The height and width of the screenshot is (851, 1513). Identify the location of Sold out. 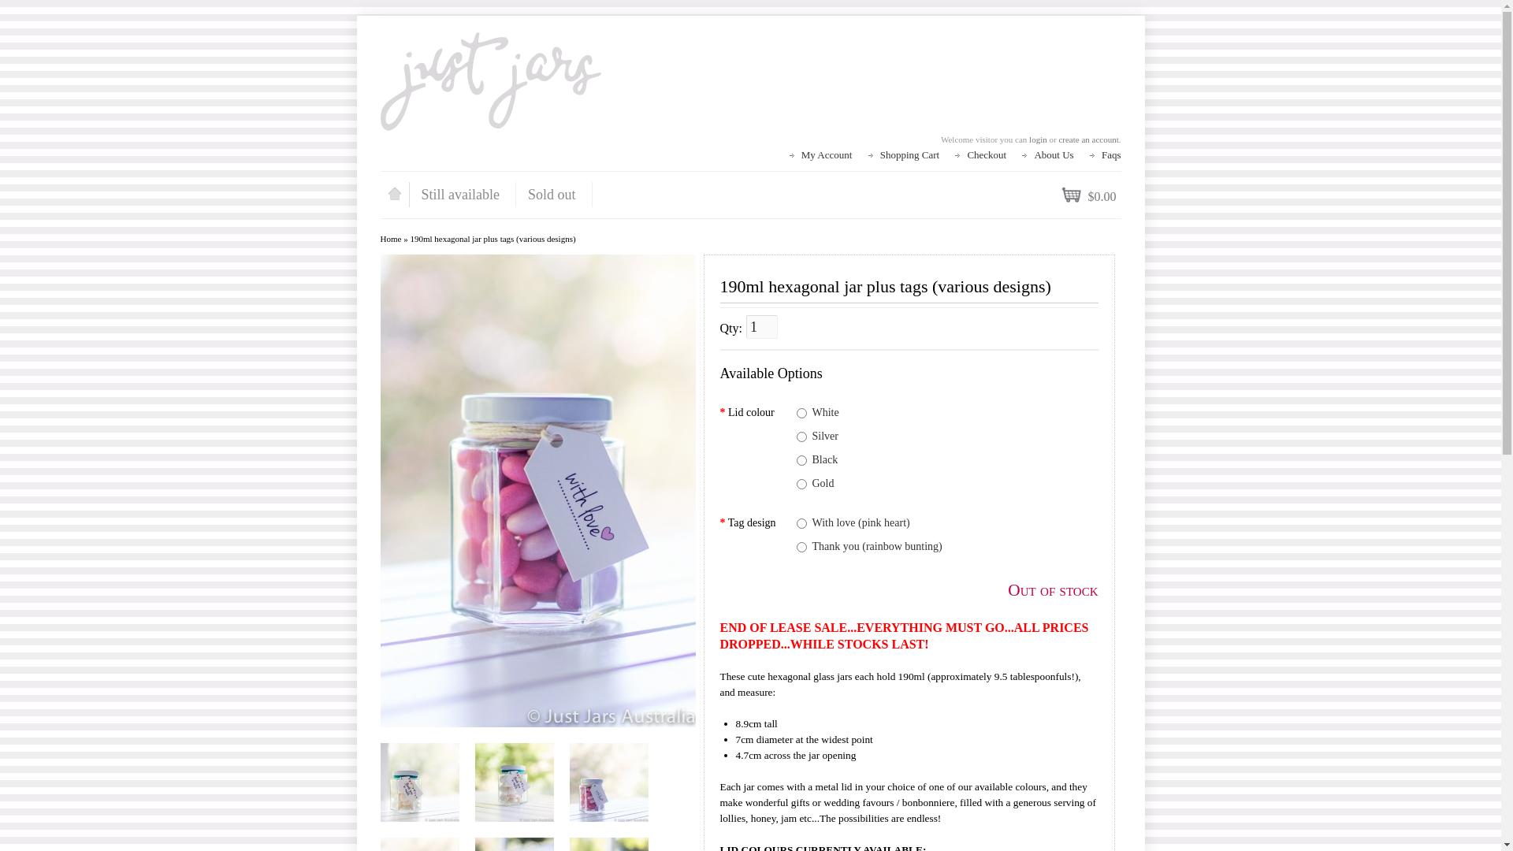
(555, 195).